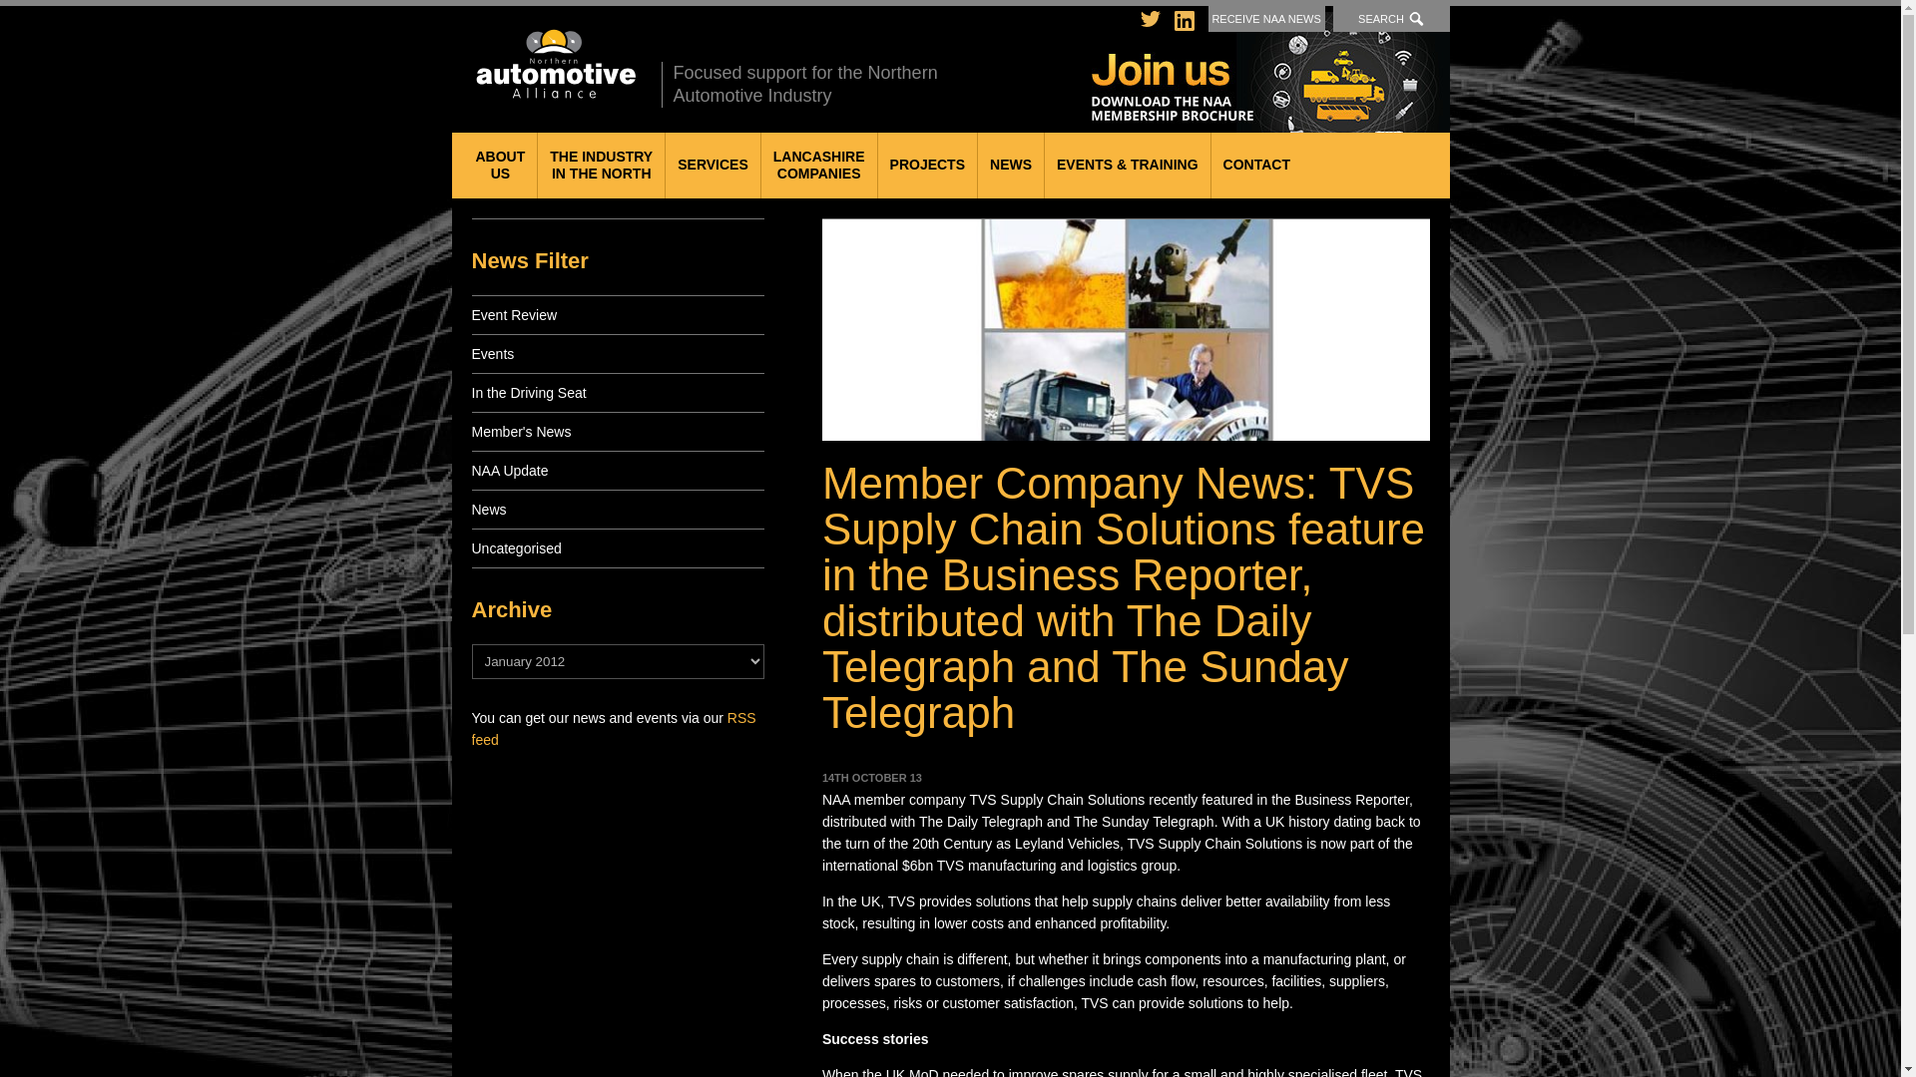  I want to click on SERVICES, so click(553, 64).